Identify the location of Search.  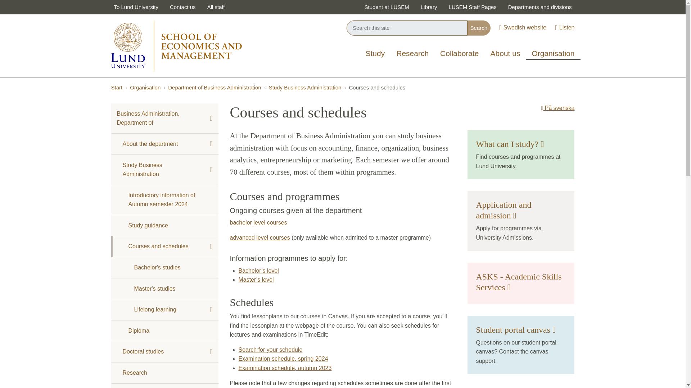
(479, 28).